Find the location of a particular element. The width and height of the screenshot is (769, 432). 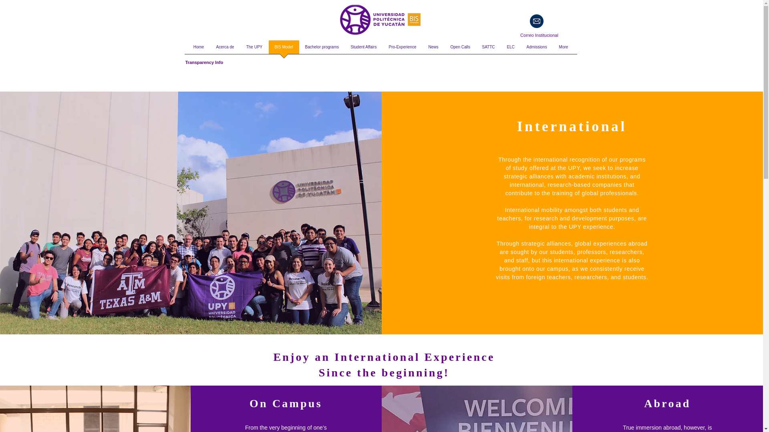

Bachelor programs is located at coordinates (322, 50).